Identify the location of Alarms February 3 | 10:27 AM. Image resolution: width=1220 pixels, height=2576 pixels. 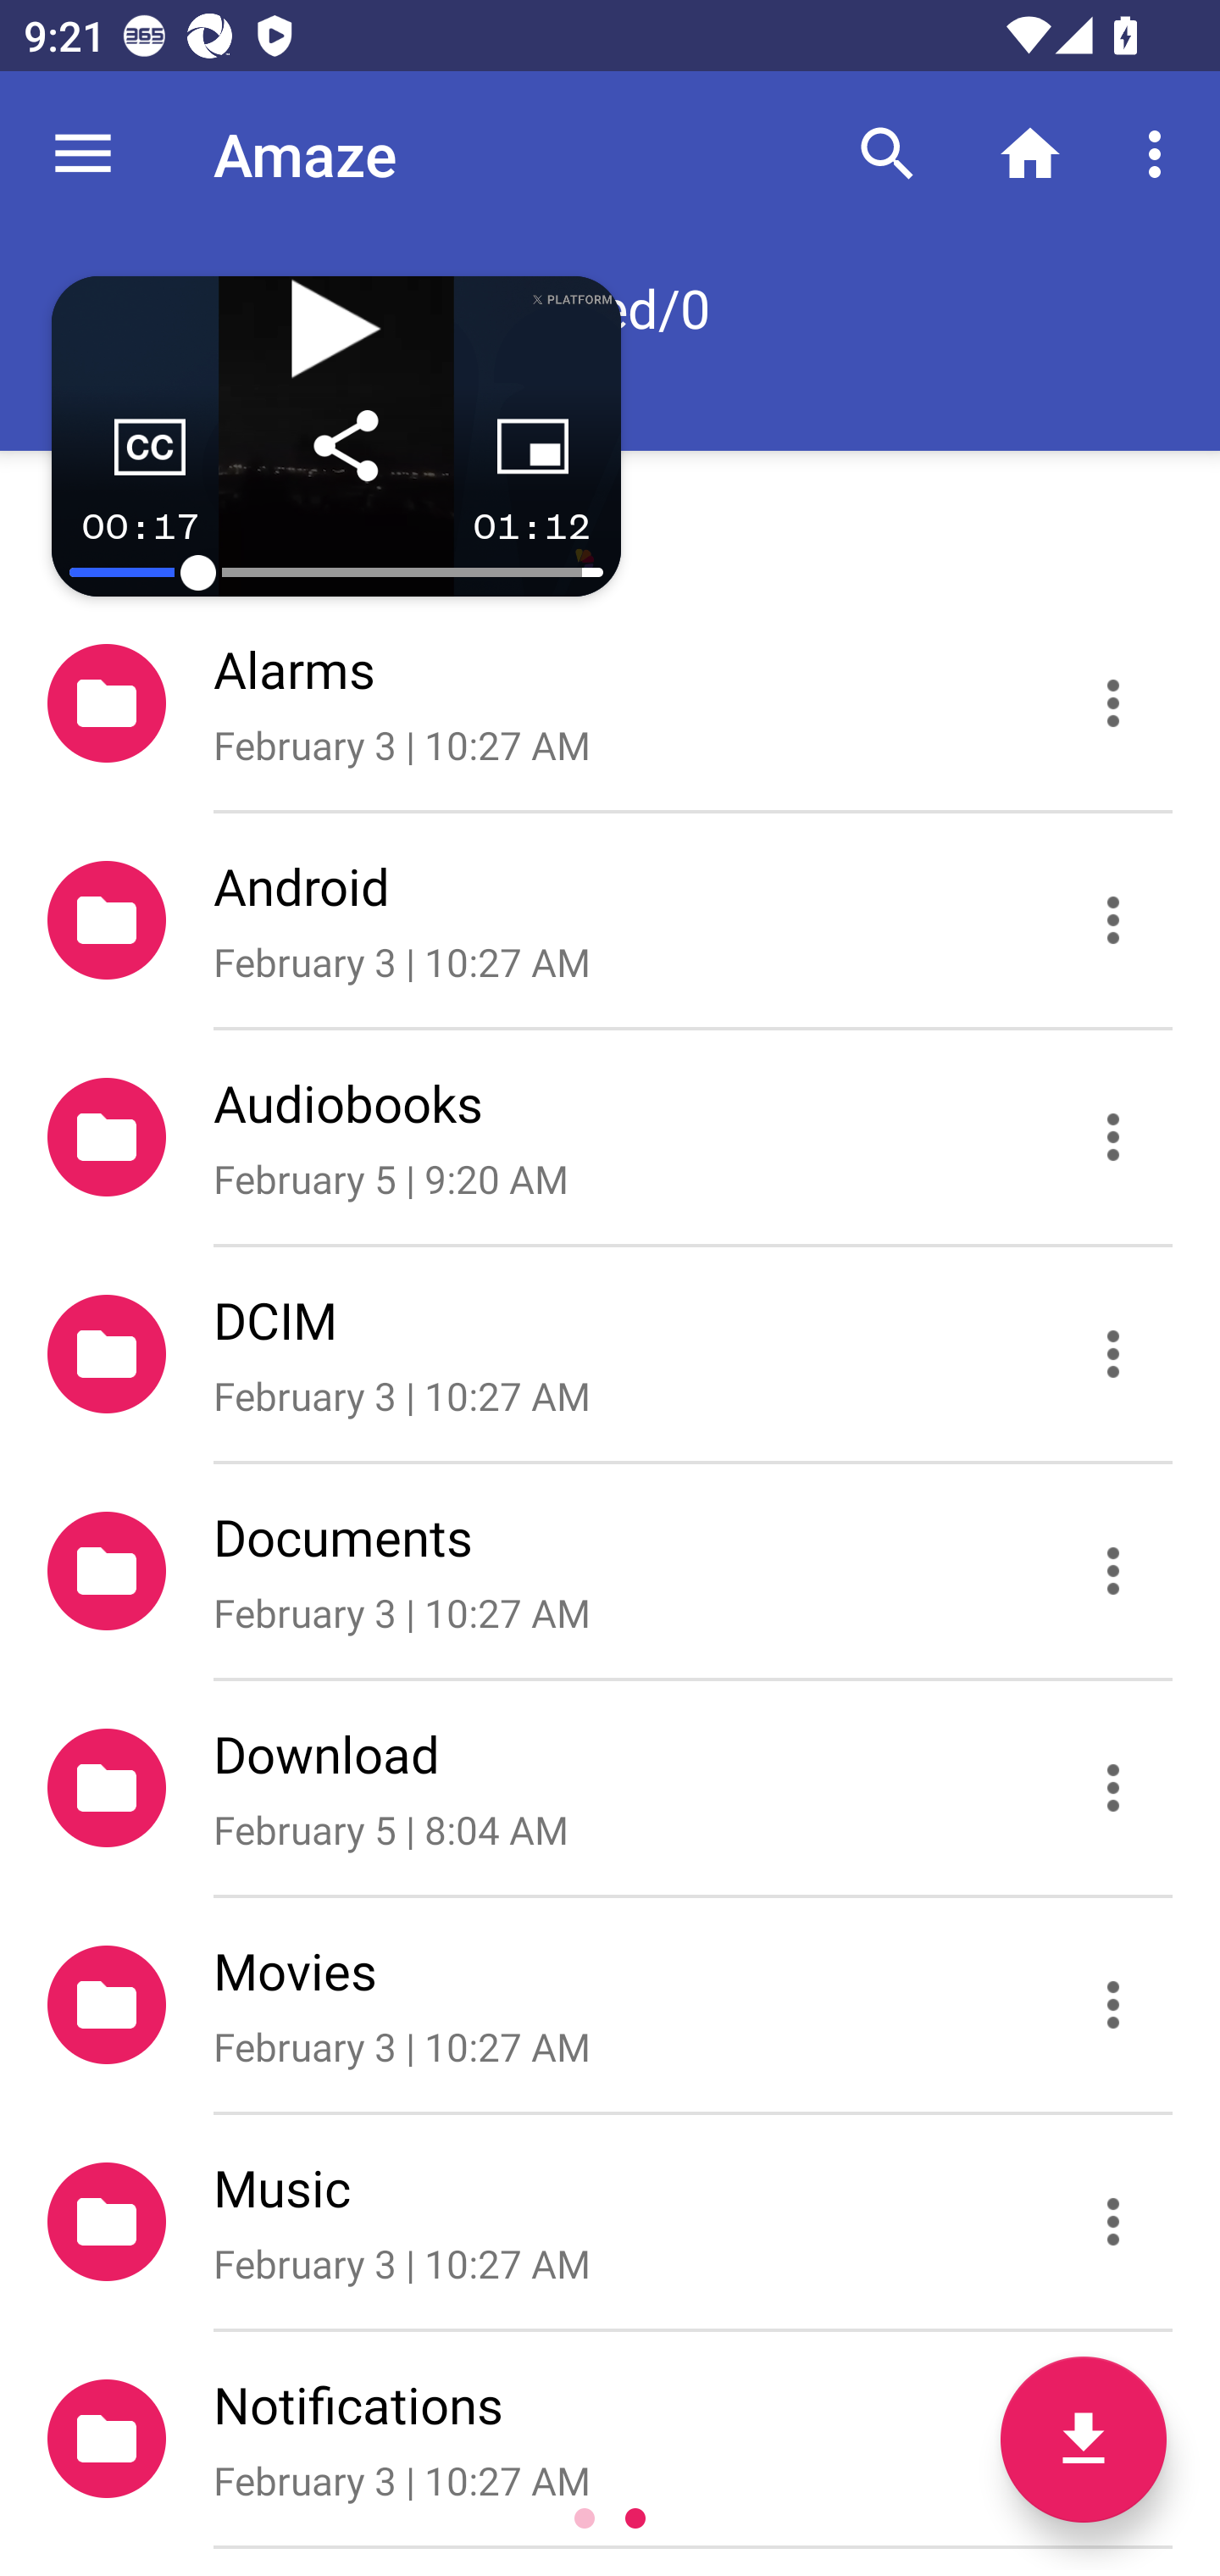
(610, 703).